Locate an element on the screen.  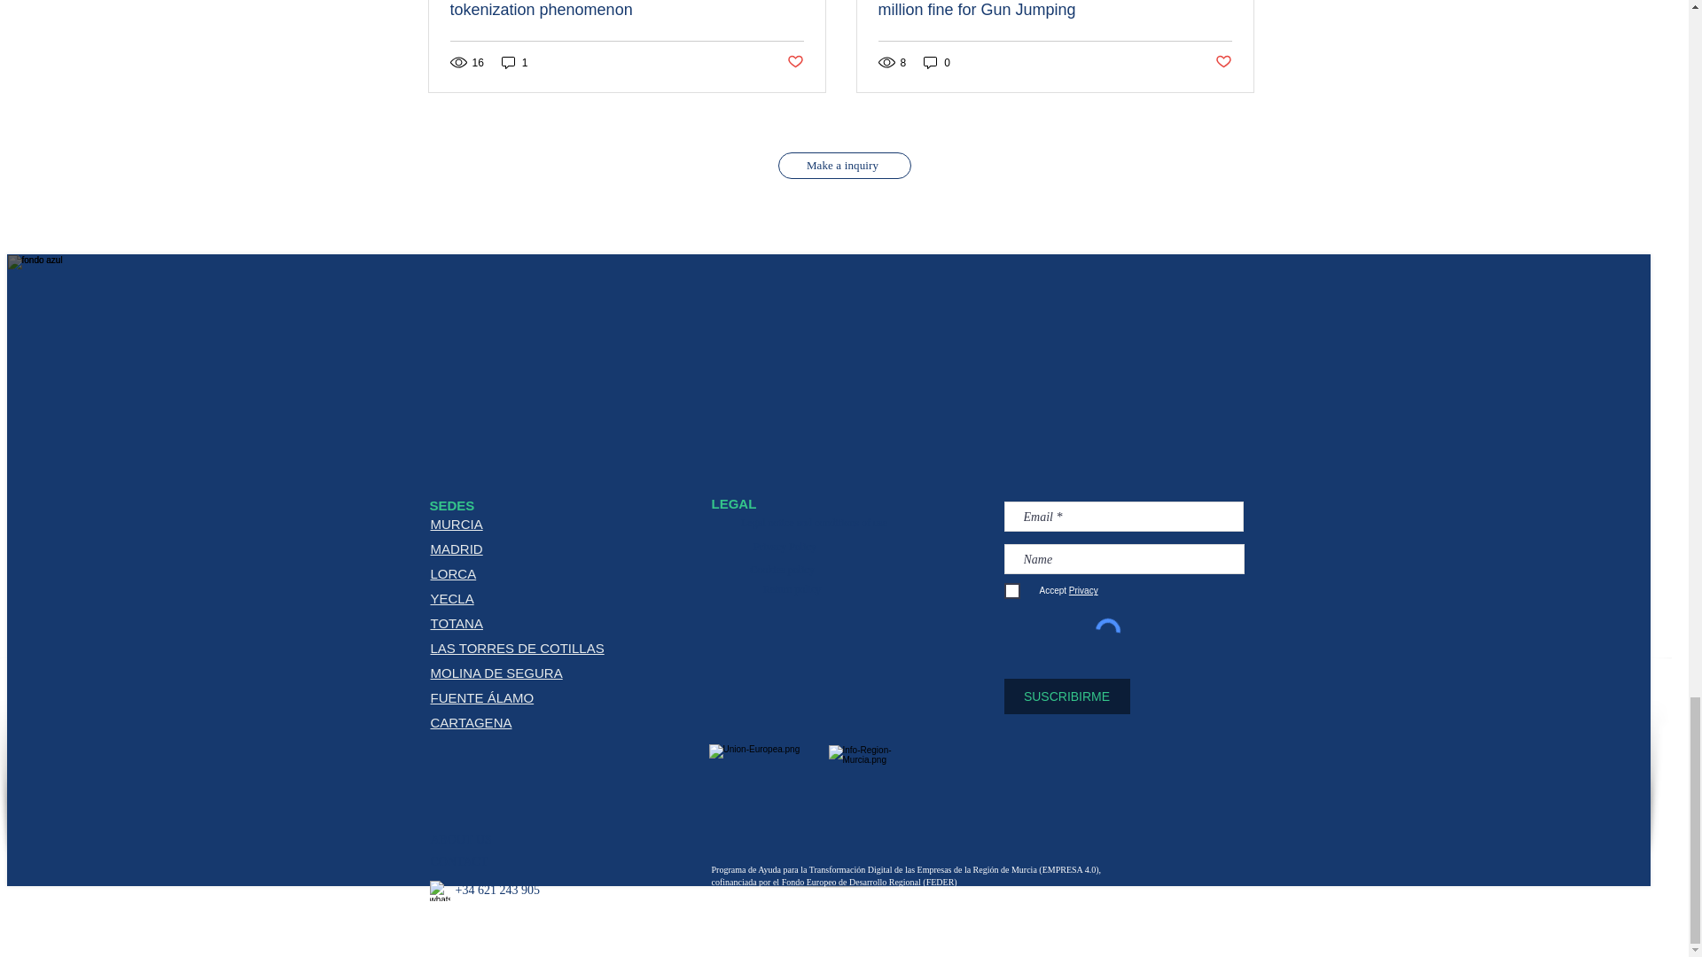
Post not marked as liked is located at coordinates (794, 62).